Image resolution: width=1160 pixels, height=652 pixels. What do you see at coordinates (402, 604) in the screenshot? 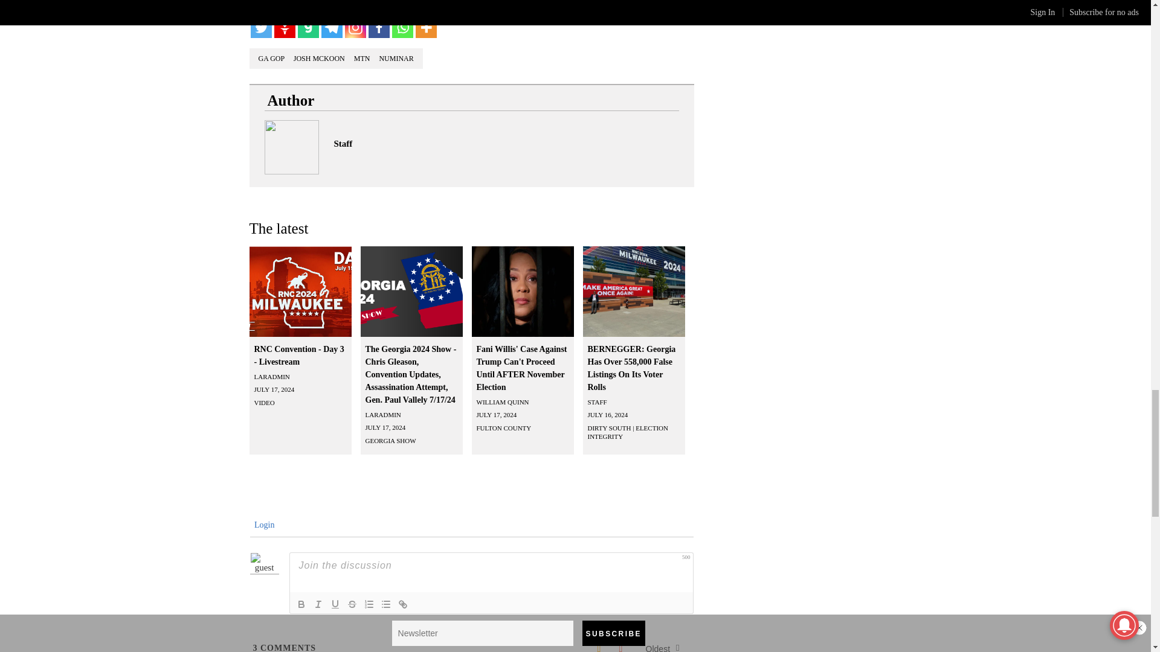
I see `Link` at bounding box center [402, 604].